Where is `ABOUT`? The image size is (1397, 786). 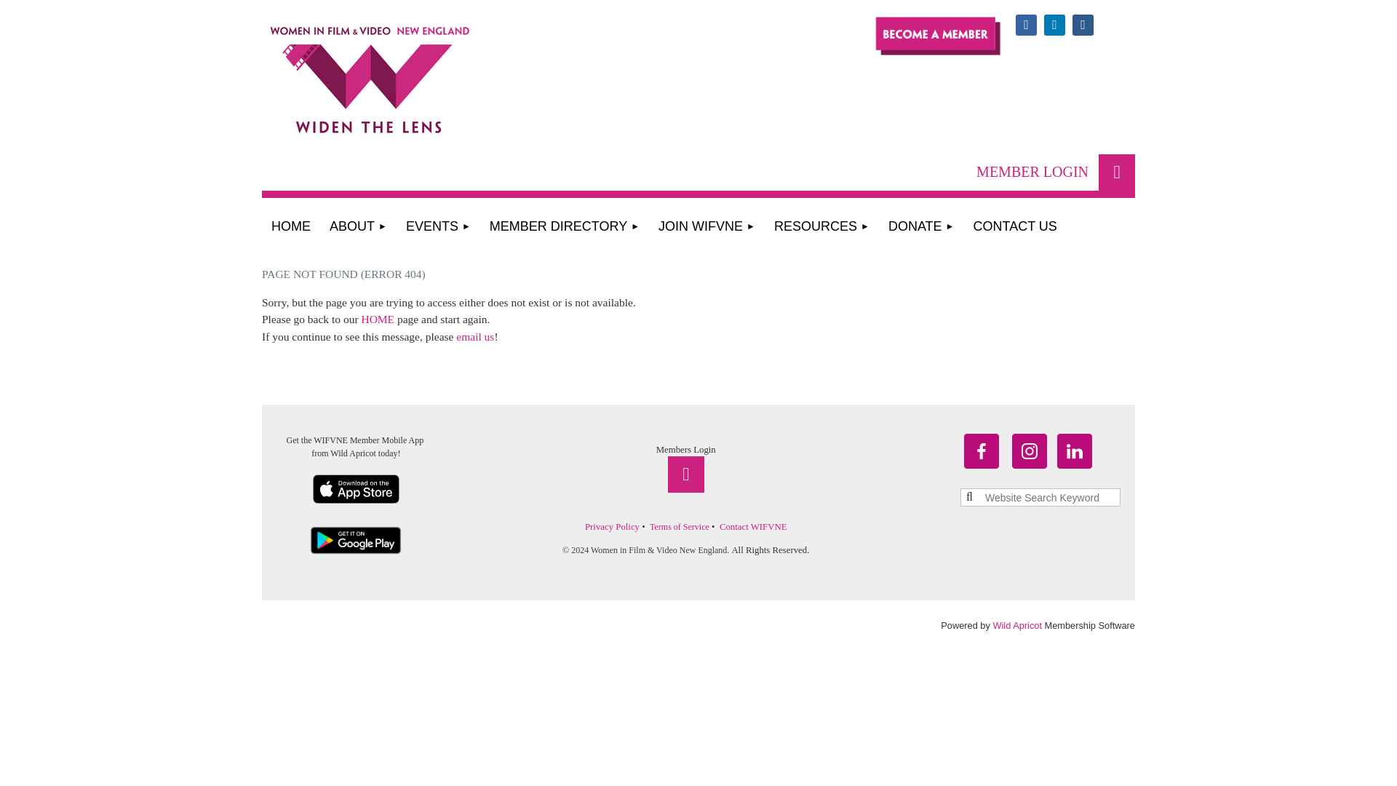
ABOUT is located at coordinates (358, 227).